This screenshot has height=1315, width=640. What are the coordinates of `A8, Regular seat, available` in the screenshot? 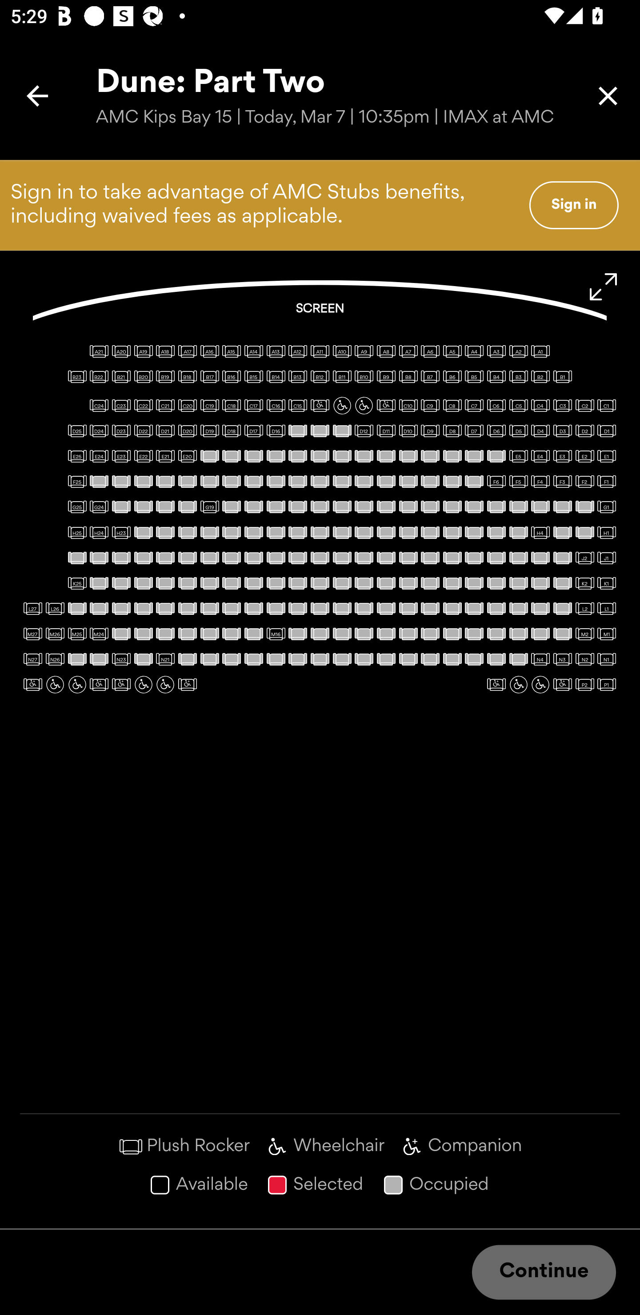 It's located at (386, 351).